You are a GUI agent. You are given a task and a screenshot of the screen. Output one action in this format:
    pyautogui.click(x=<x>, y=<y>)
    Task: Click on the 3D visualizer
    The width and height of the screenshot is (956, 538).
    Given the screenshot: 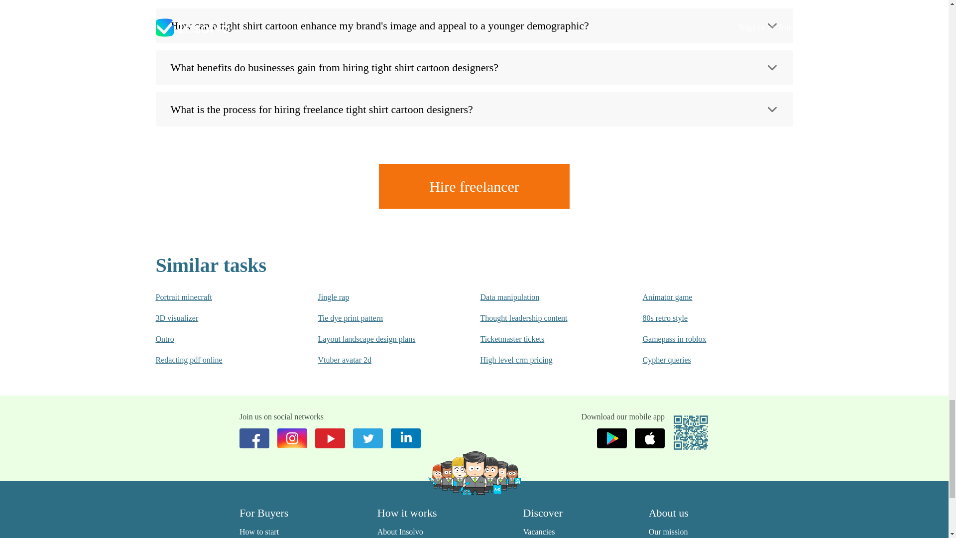 What is the action you would take?
    pyautogui.click(x=216, y=318)
    